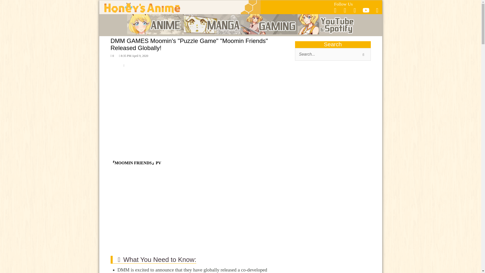 The width and height of the screenshot is (485, 273). I want to click on Search..., so click(333, 54).